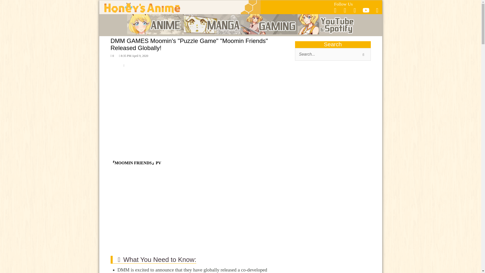 The width and height of the screenshot is (485, 273). I want to click on Search..., so click(333, 54).